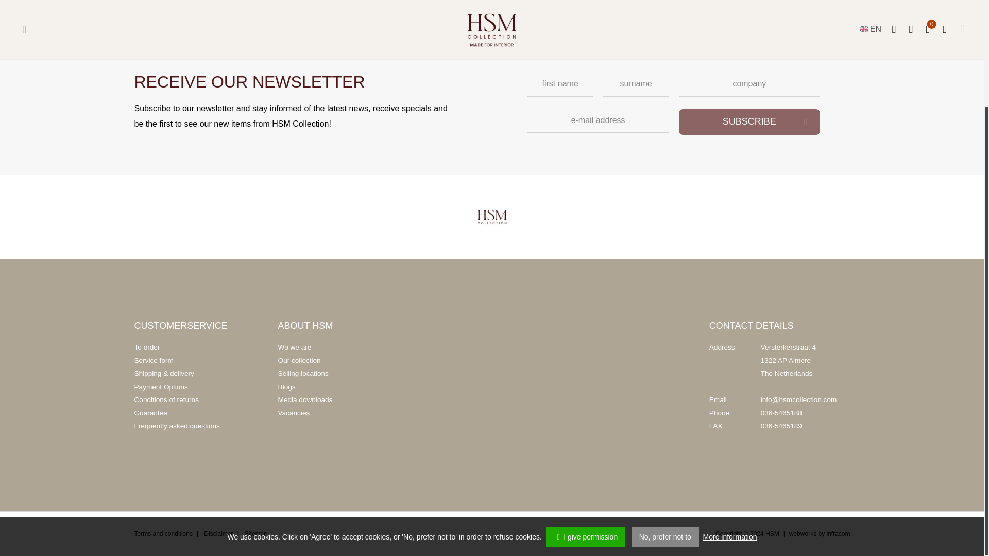 The height and width of the screenshot is (556, 989). I want to click on I give permission, so click(585, 406).